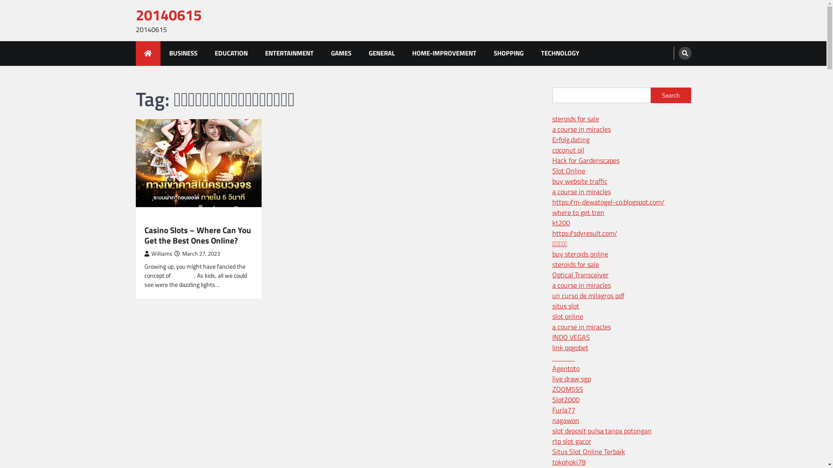 This screenshot has width=833, height=468. I want to click on tokohoki78, so click(568, 462).